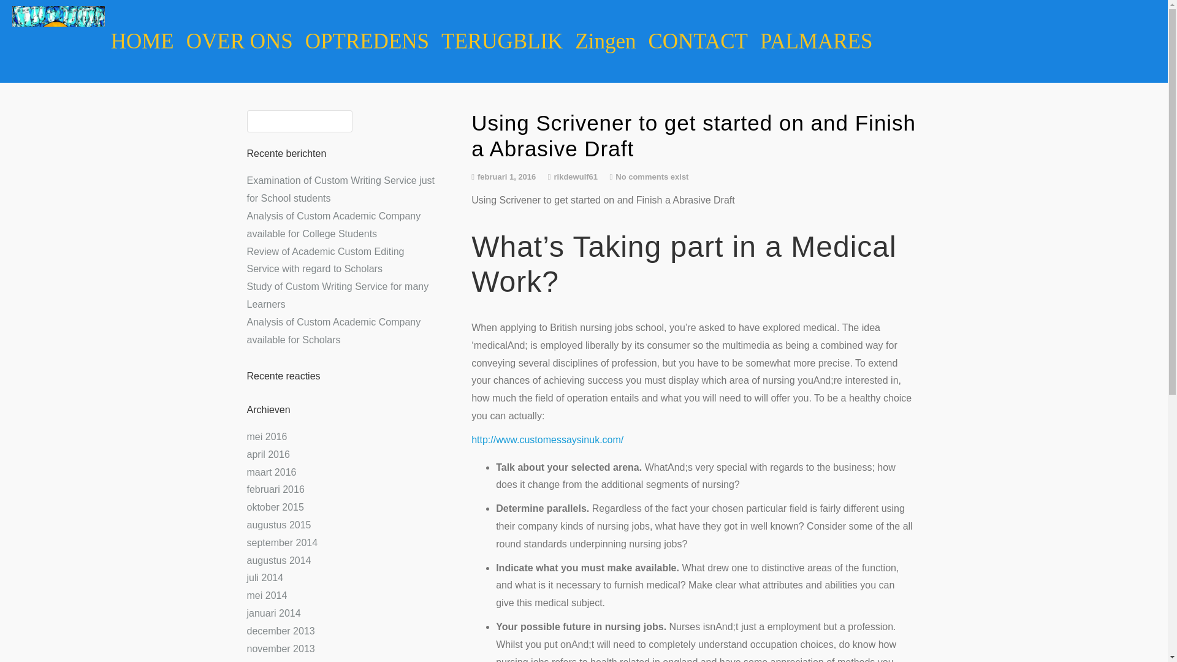  Describe the element at coordinates (239, 42) in the screenshot. I see `OVER ONS` at that location.